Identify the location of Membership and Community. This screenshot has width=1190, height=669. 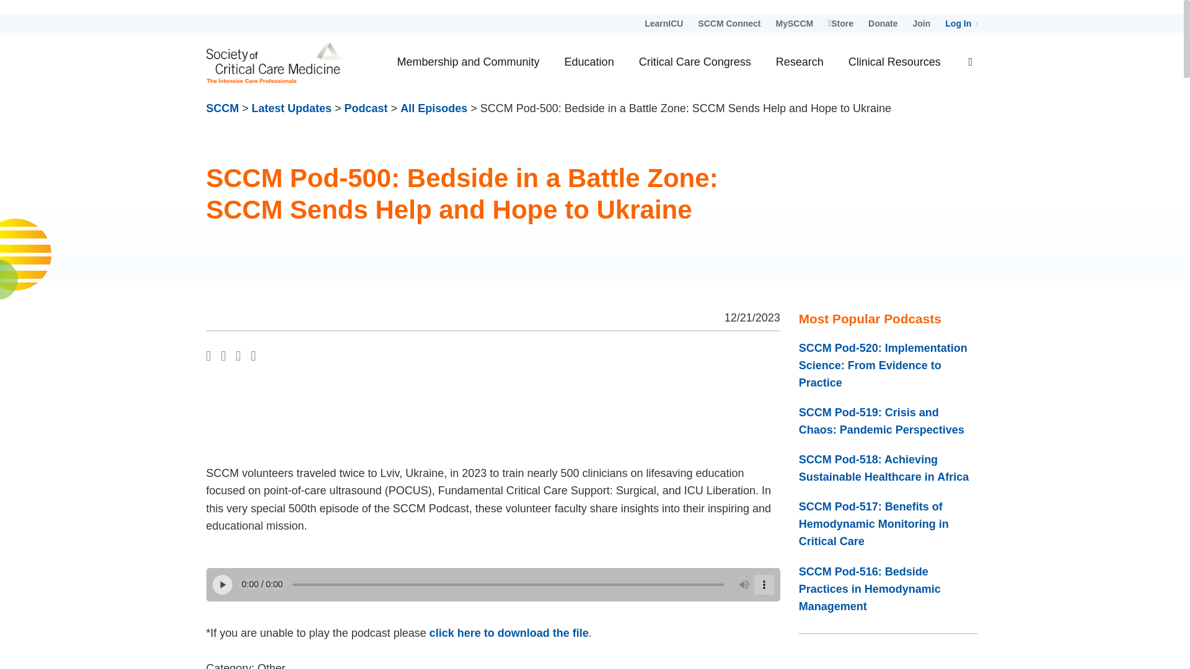
(467, 62).